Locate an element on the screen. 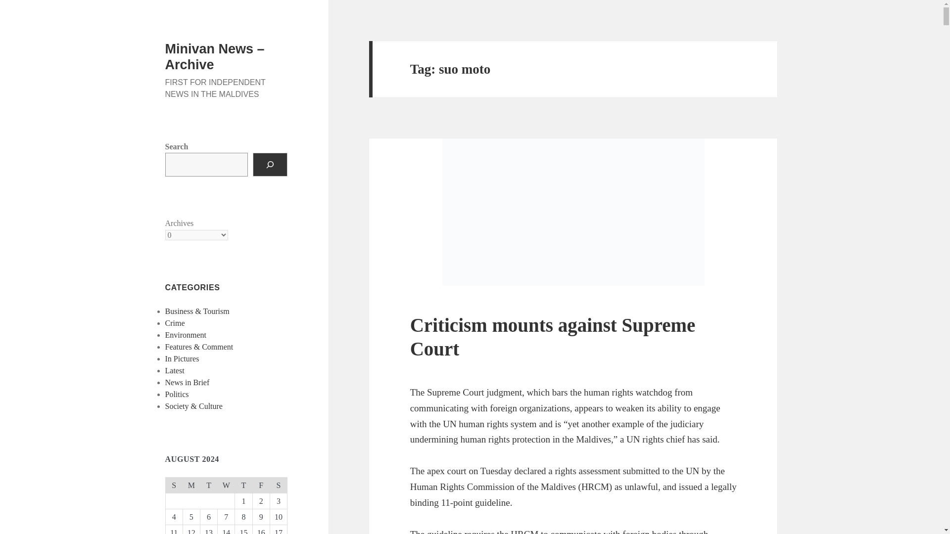  Saturday is located at coordinates (278, 485).